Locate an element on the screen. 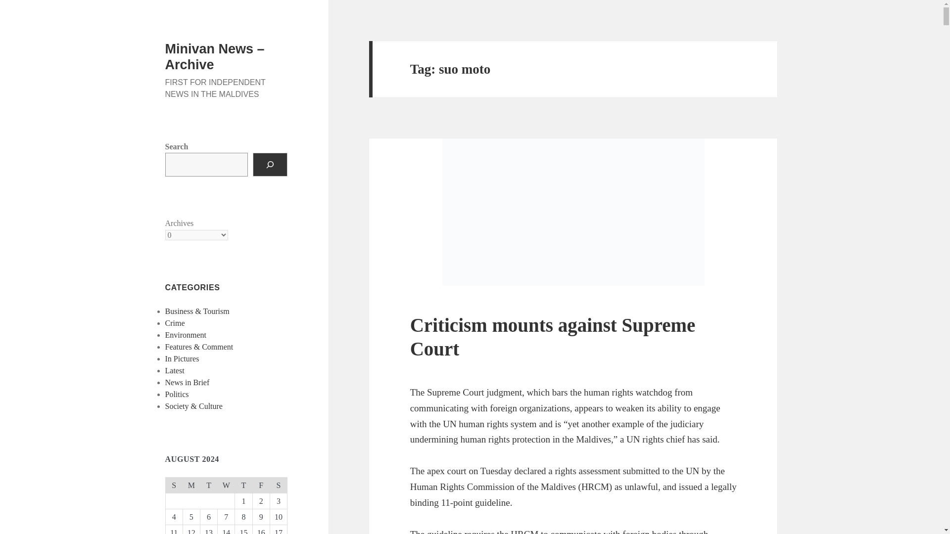  Saturday is located at coordinates (278, 485).